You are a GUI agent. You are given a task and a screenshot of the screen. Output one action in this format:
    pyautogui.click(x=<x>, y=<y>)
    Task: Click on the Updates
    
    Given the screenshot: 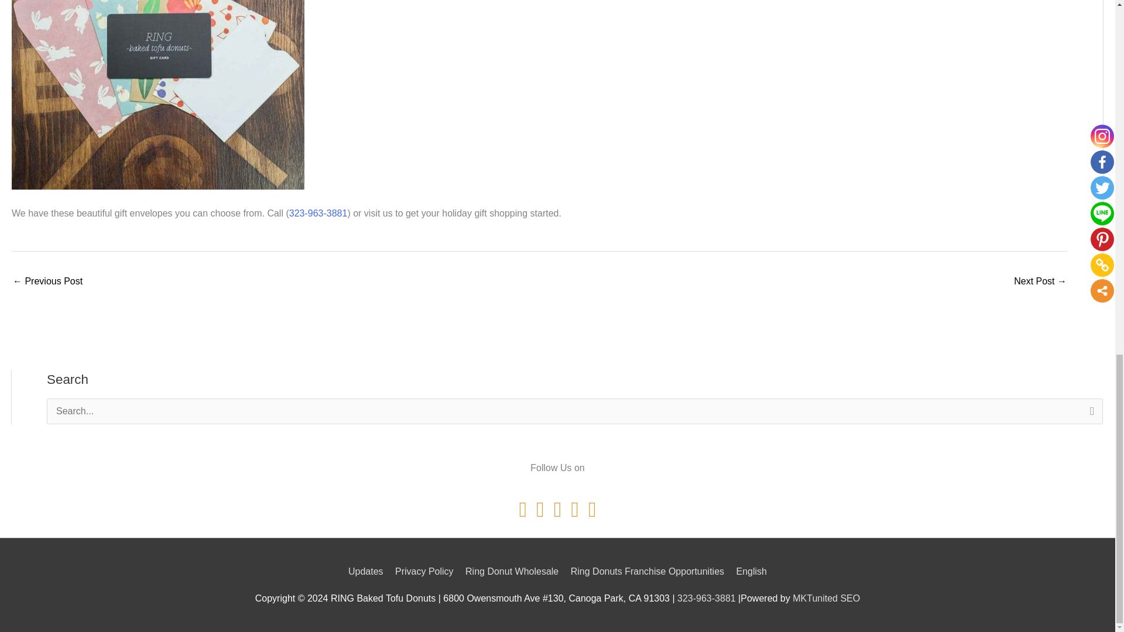 What is the action you would take?
    pyautogui.click(x=368, y=571)
    